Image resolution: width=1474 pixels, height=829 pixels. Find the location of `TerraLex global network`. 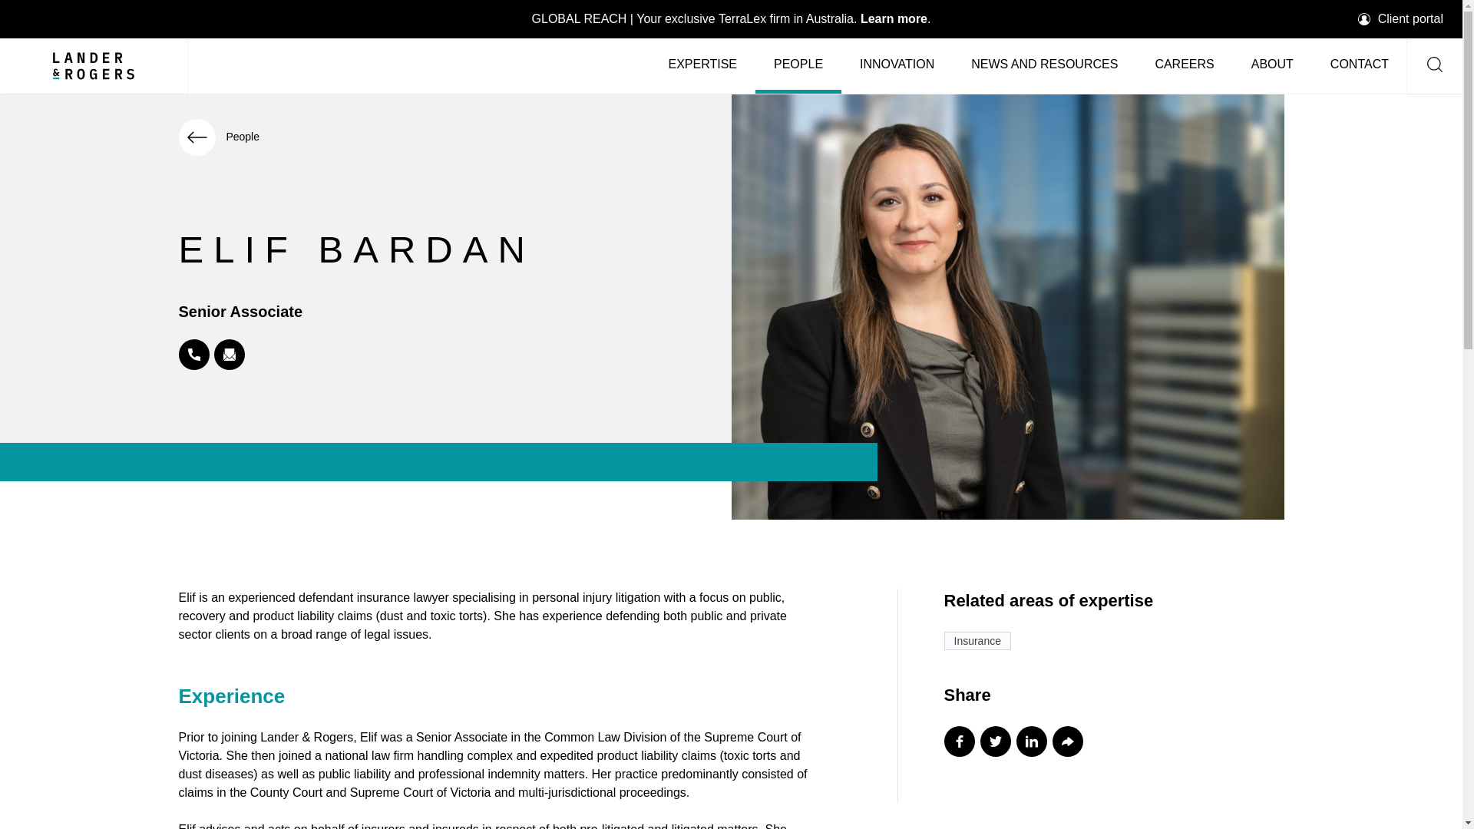

TerraLex global network is located at coordinates (732, 18).